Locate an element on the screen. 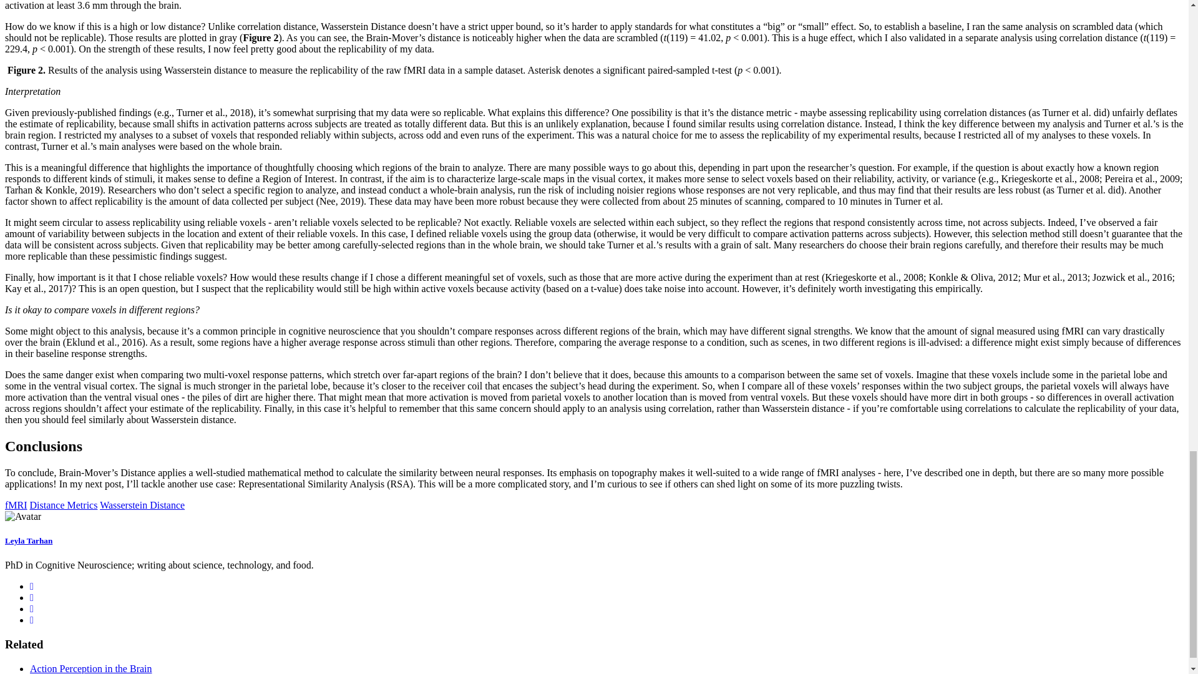 This screenshot has height=674, width=1198. Distance Metrics is located at coordinates (64, 505).